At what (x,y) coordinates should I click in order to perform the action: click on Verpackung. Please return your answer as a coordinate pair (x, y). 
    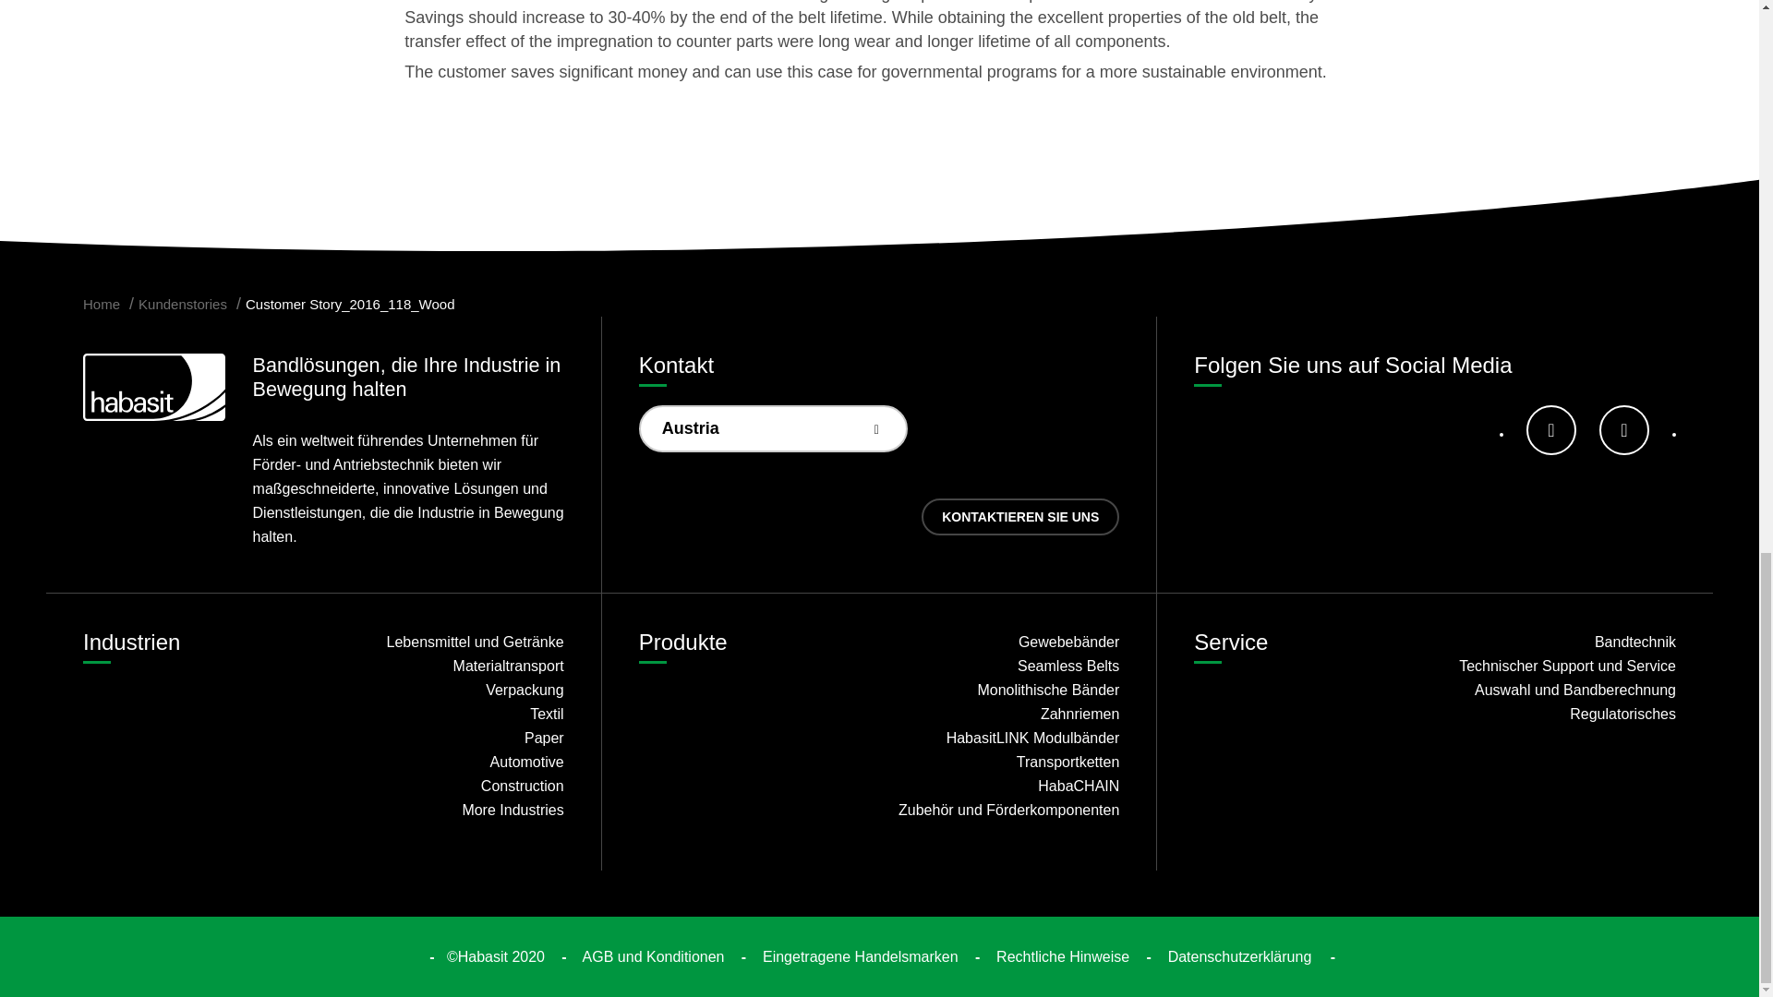
    Looking at the image, I should click on (450, 691).